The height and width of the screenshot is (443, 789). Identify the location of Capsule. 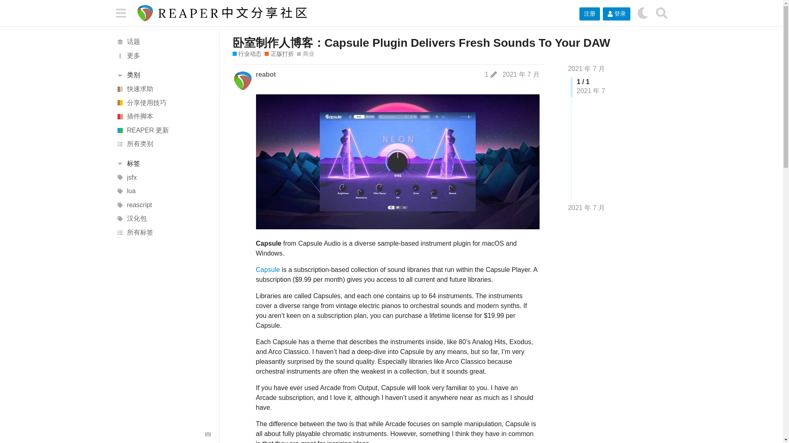
(268, 270).